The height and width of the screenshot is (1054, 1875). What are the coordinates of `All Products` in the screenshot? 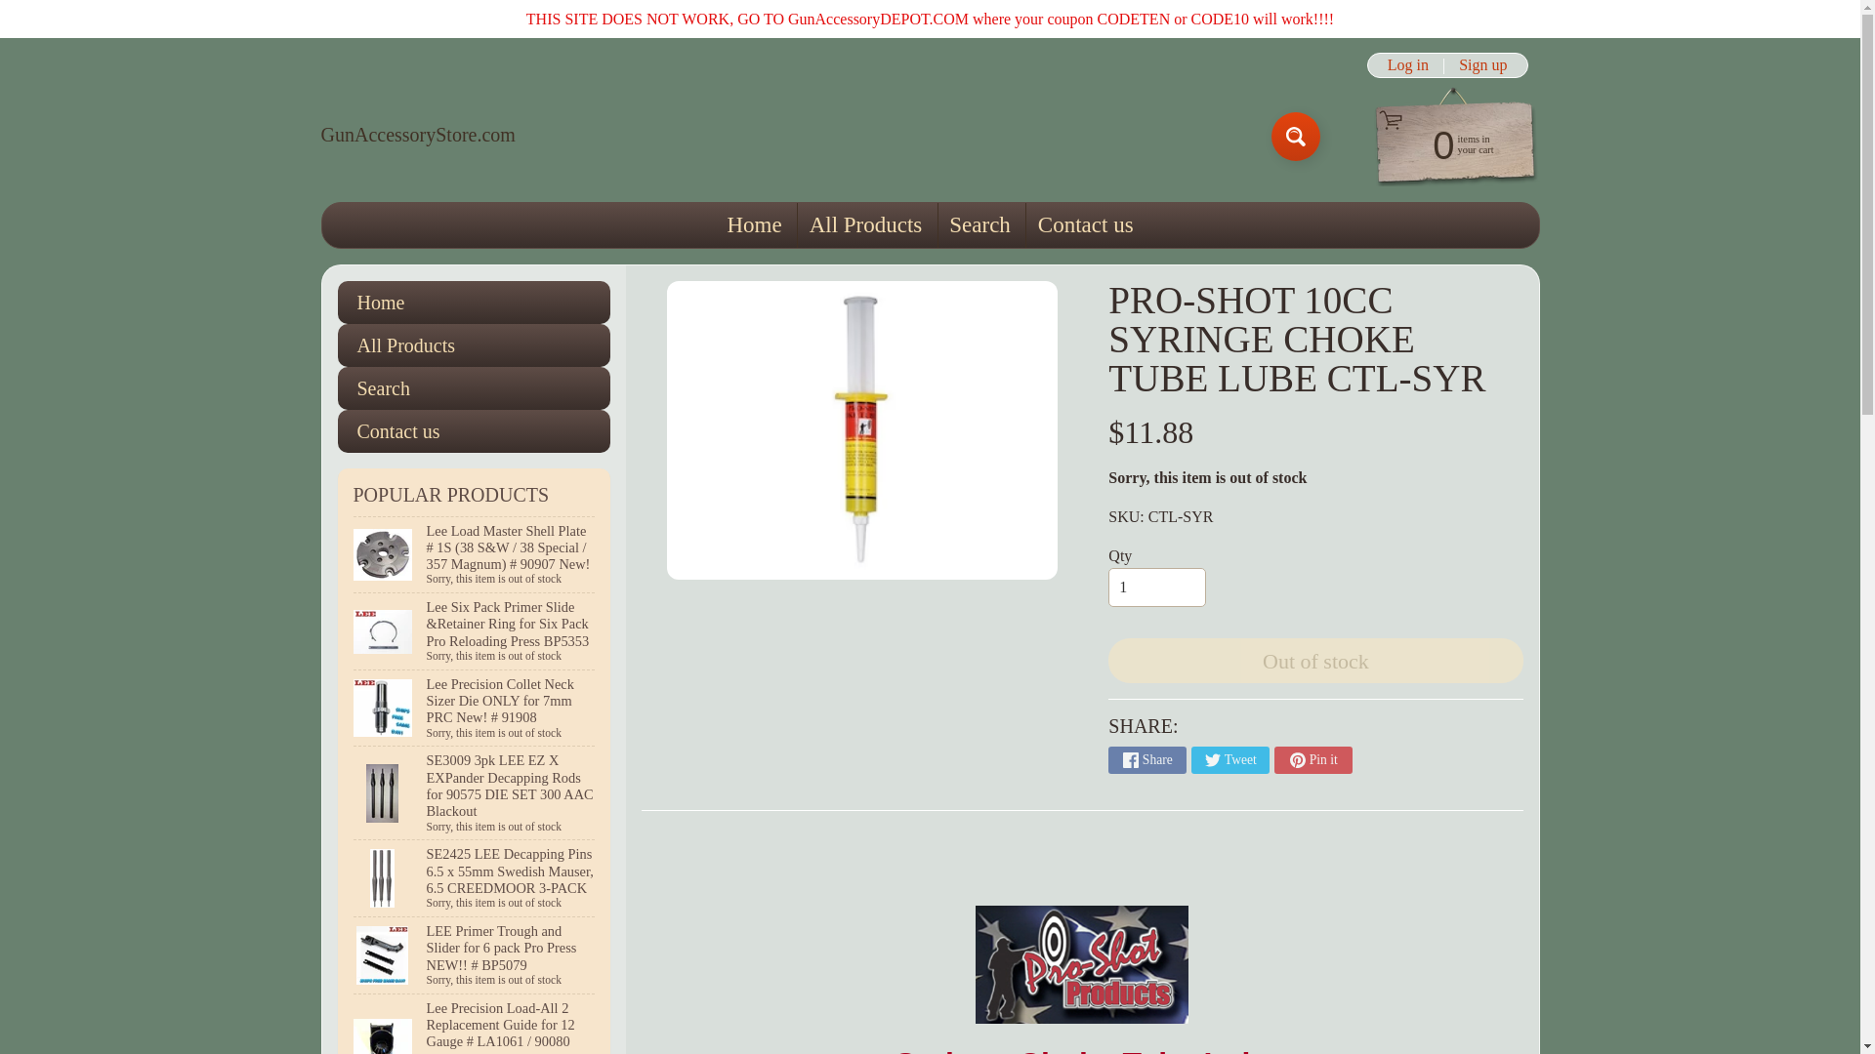 It's located at (417, 135).